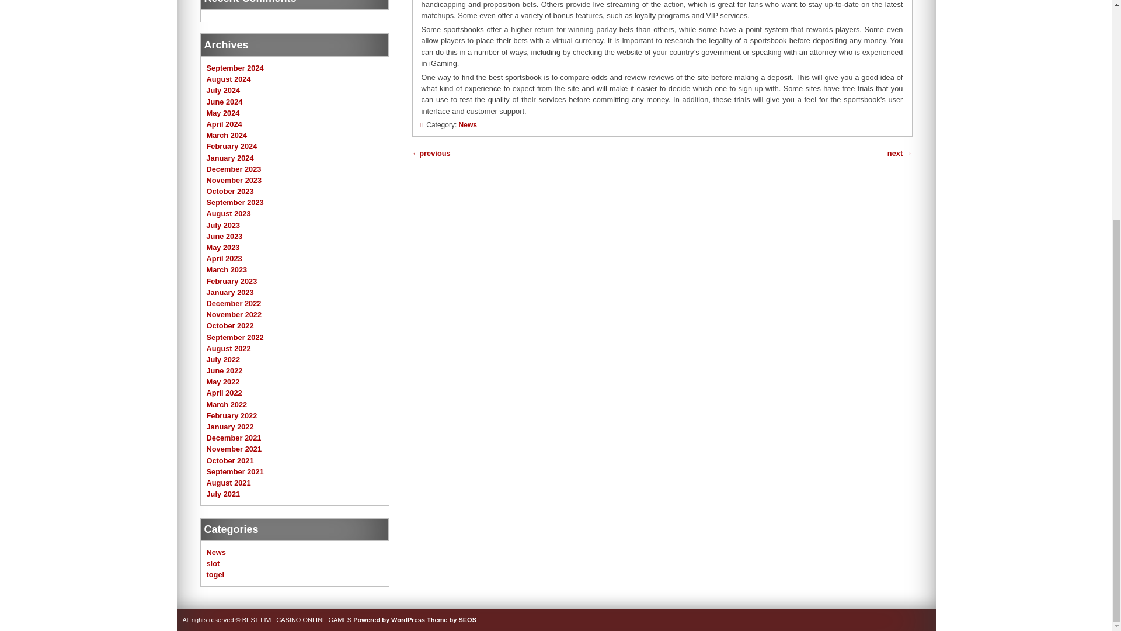  I want to click on August 2023, so click(229, 213).